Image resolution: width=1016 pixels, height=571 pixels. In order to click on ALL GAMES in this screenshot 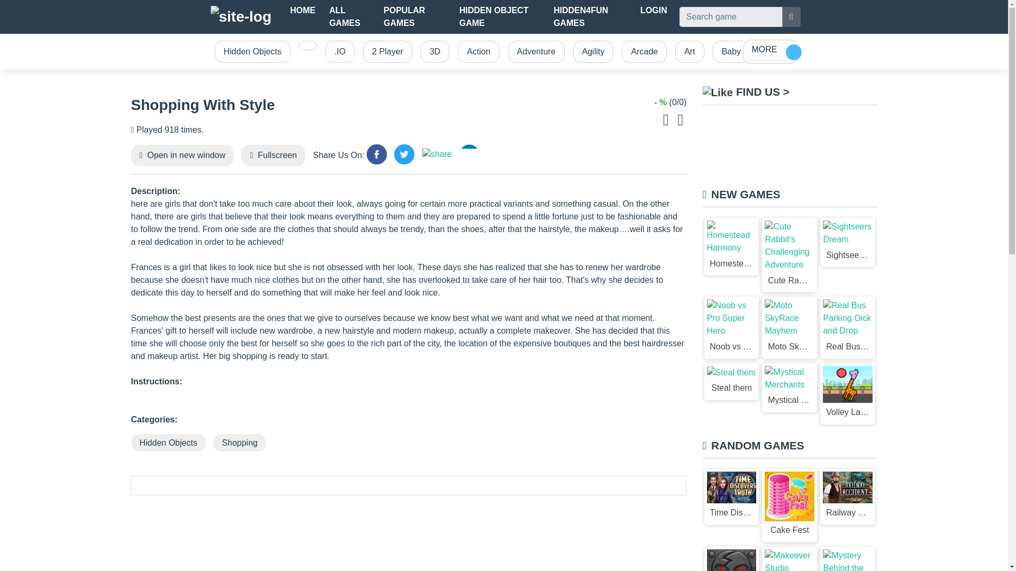, I will do `click(349, 17)`.